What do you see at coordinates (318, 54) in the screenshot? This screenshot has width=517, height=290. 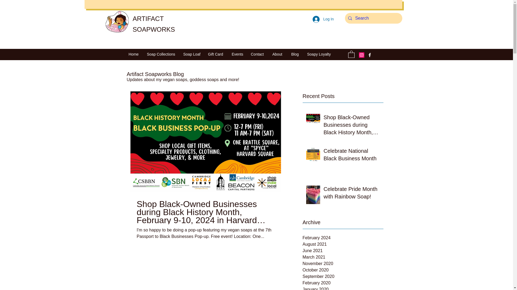 I see `Soapy Loyalty` at bounding box center [318, 54].